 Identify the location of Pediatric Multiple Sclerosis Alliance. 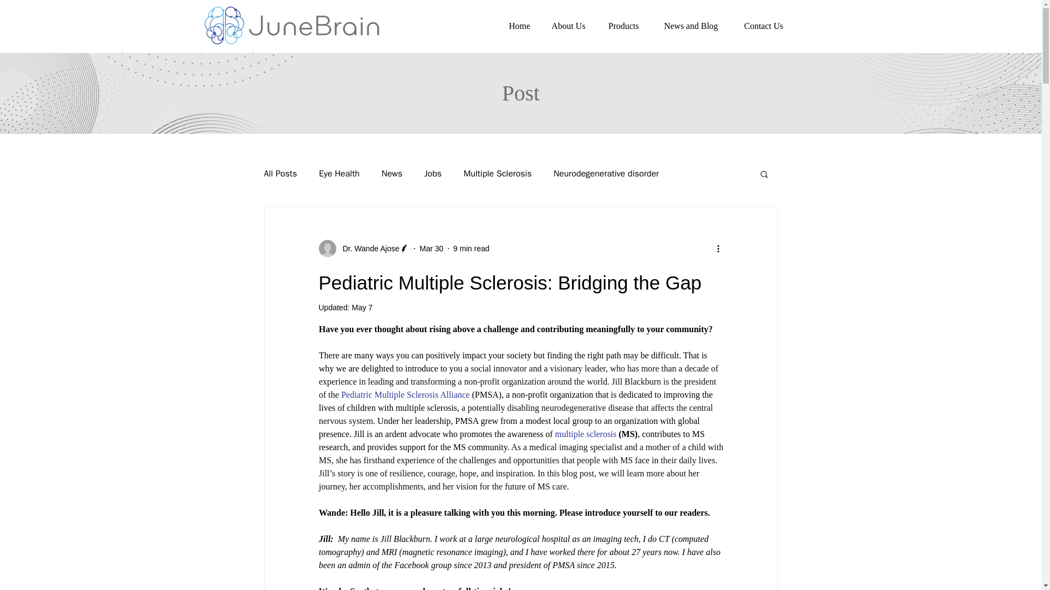
(405, 394).